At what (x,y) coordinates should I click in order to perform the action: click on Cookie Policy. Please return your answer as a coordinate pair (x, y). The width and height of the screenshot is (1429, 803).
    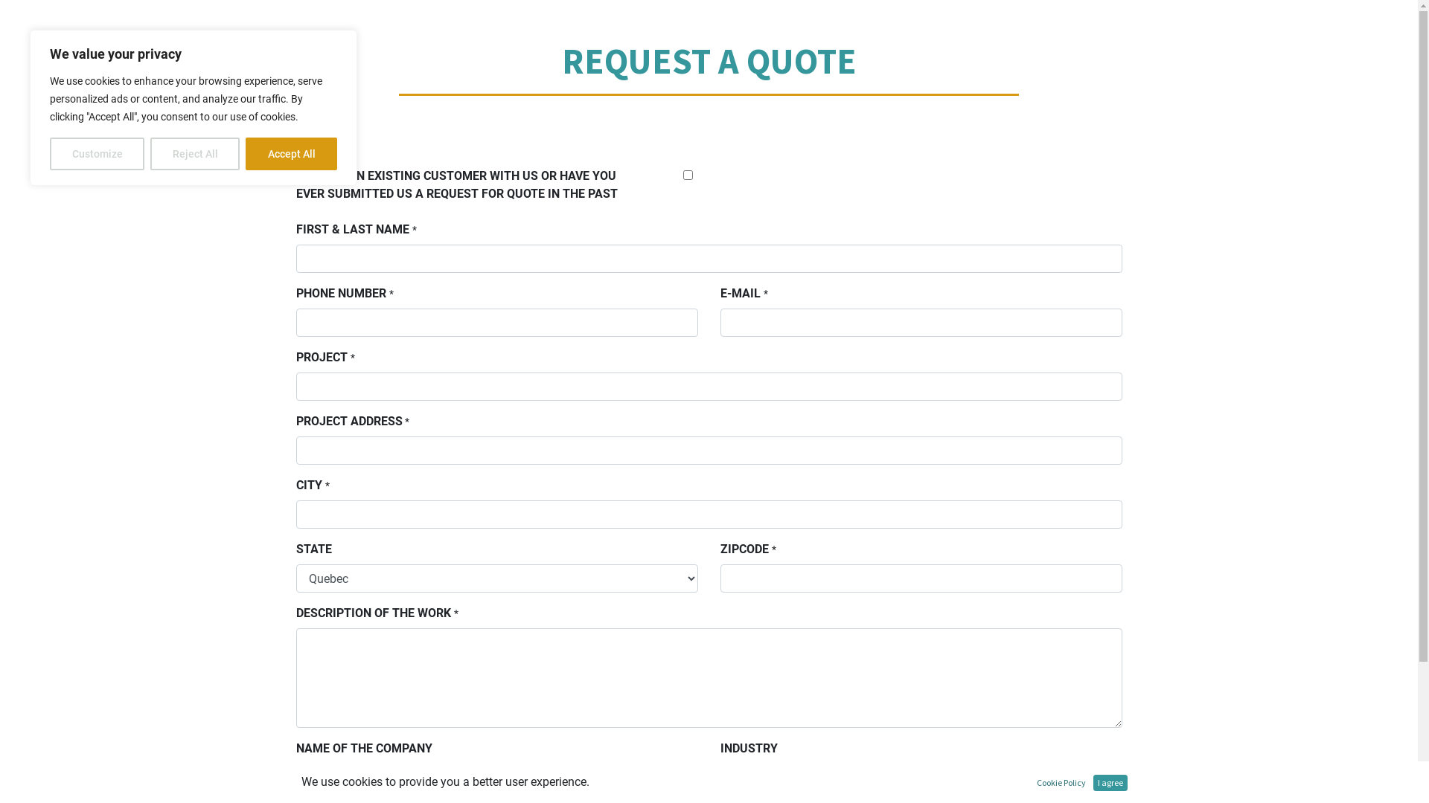
    Looking at the image, I should click on (1061, 783).